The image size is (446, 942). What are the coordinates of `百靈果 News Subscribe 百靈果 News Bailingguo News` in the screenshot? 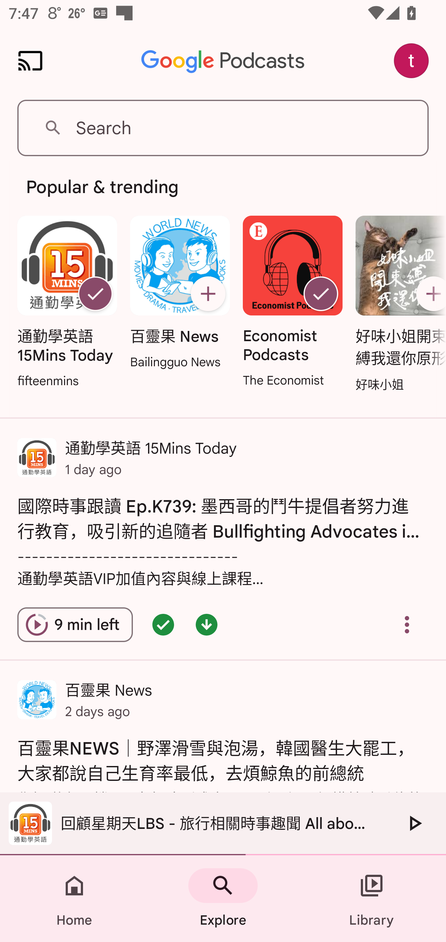 It's located at (180, 293).